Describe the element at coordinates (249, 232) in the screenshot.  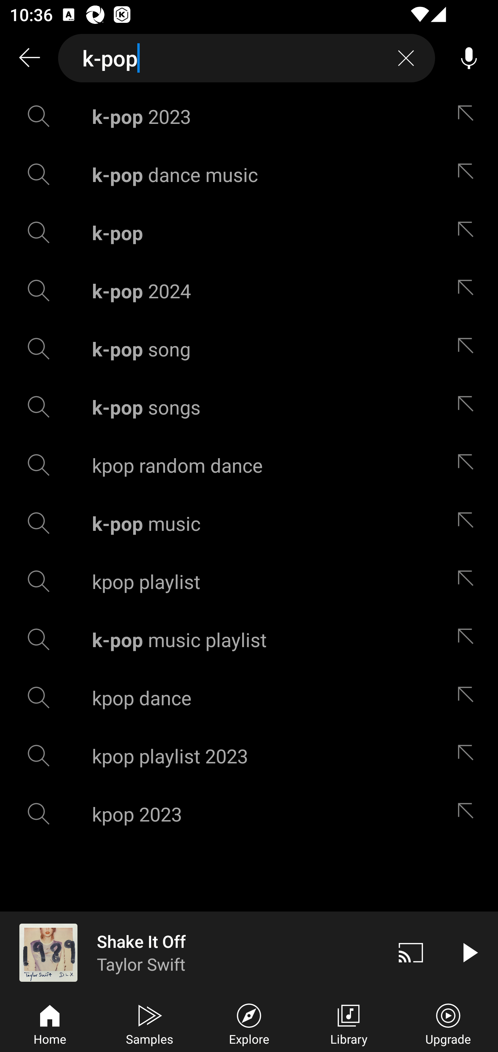
I see `k-pop Edit suggestion k-pop` at that location.